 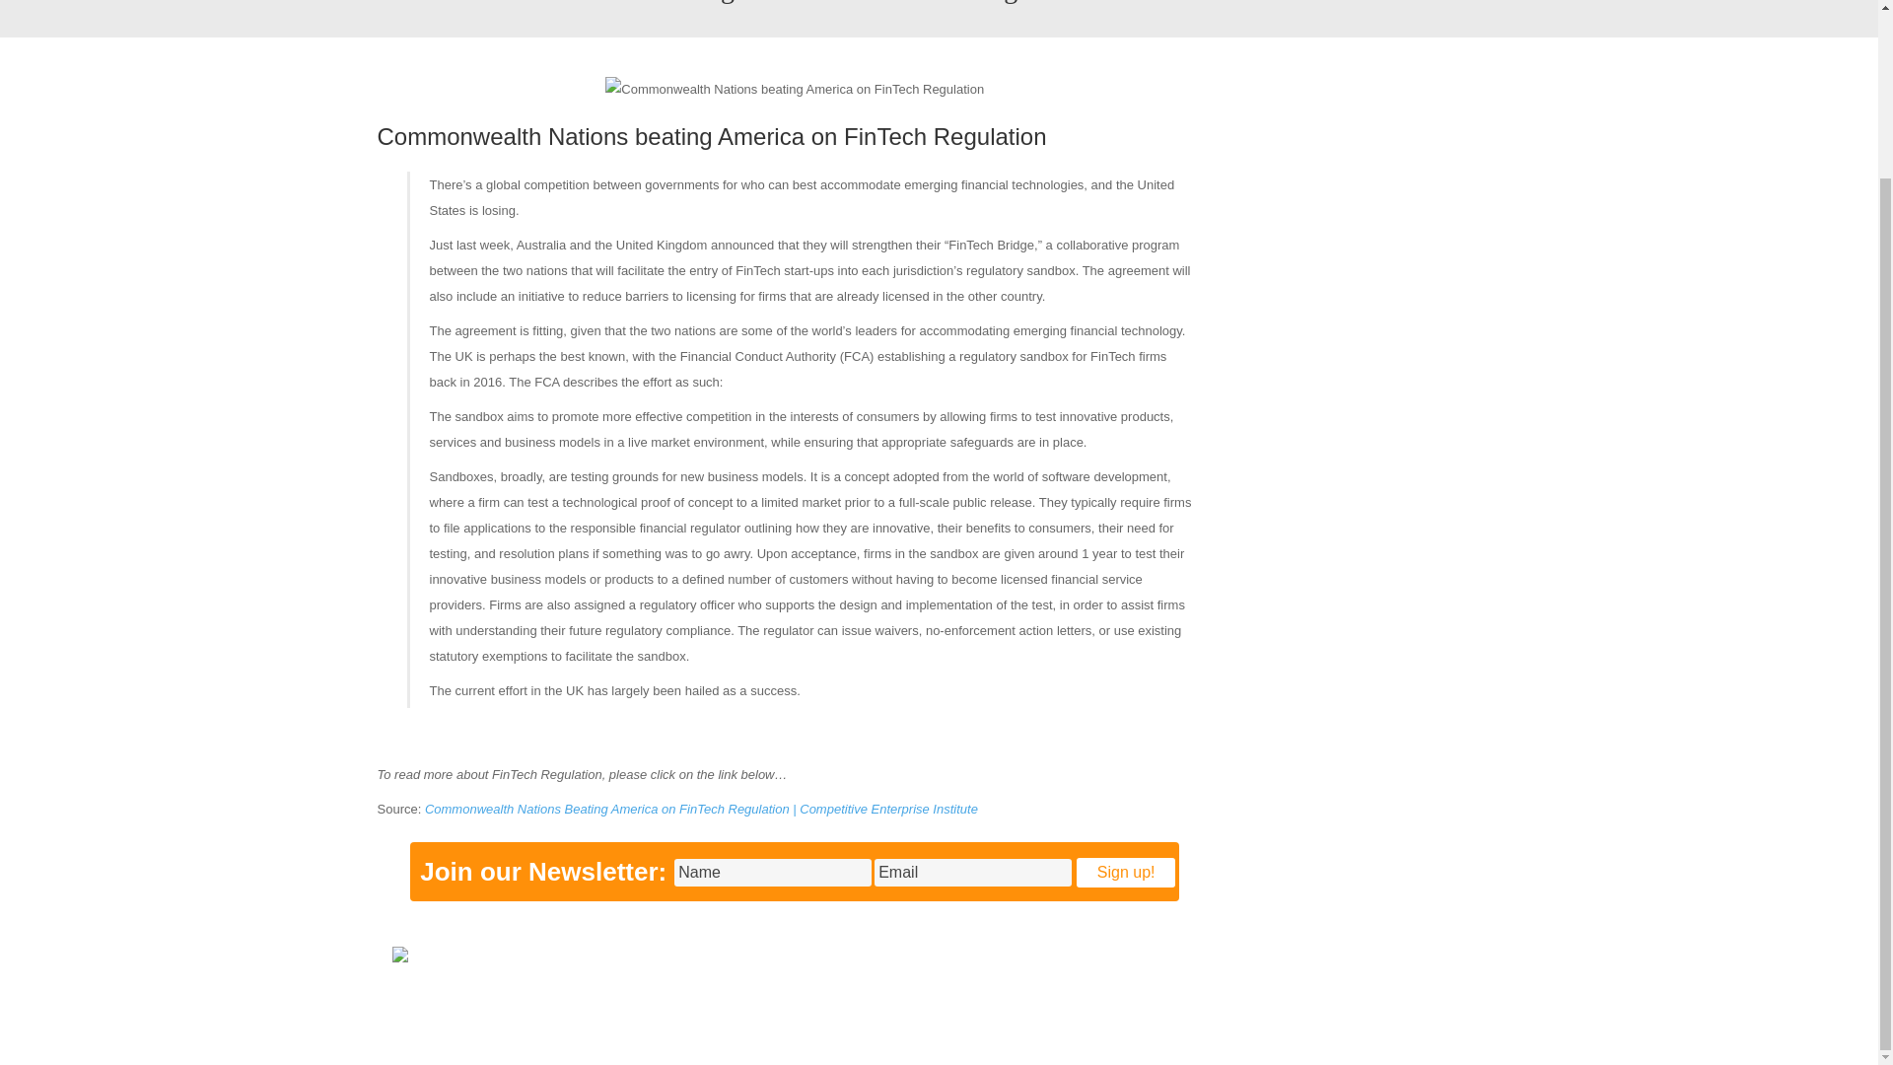 What do you see at coordinates (795, 89) in the screenshot?
I see `Commonwealth Nations beating America on FinTech Regulation` at bounding box center [795, 89].